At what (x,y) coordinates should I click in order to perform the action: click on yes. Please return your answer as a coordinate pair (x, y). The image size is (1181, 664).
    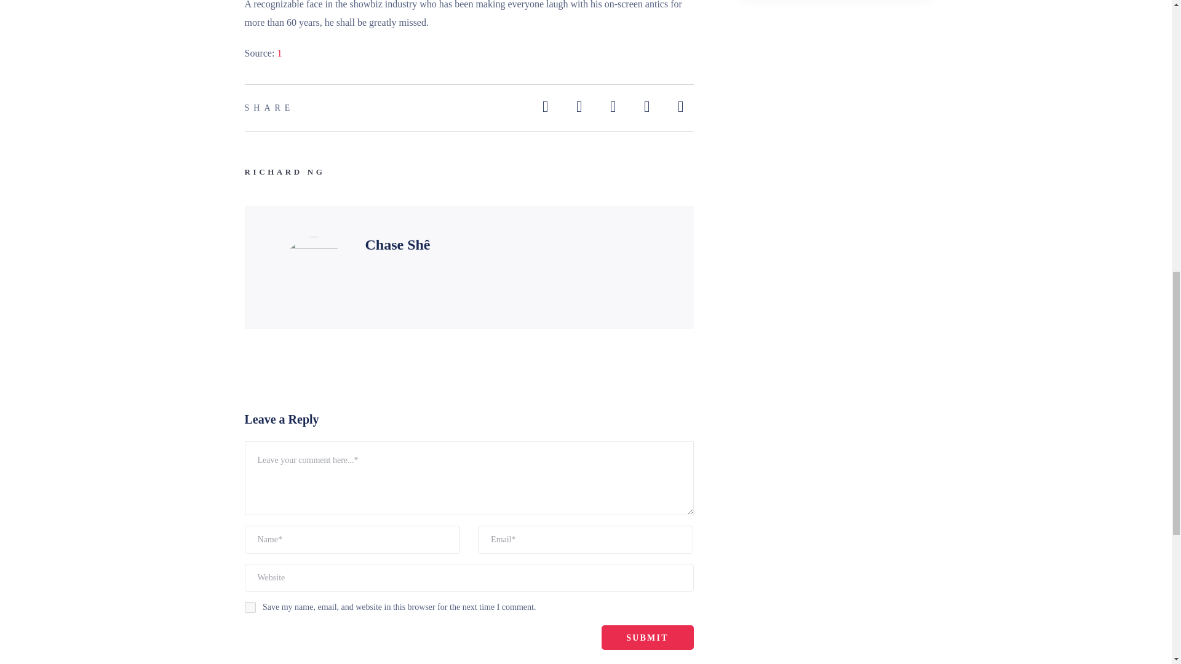
    Looking at the image, I should click on (250, 607).